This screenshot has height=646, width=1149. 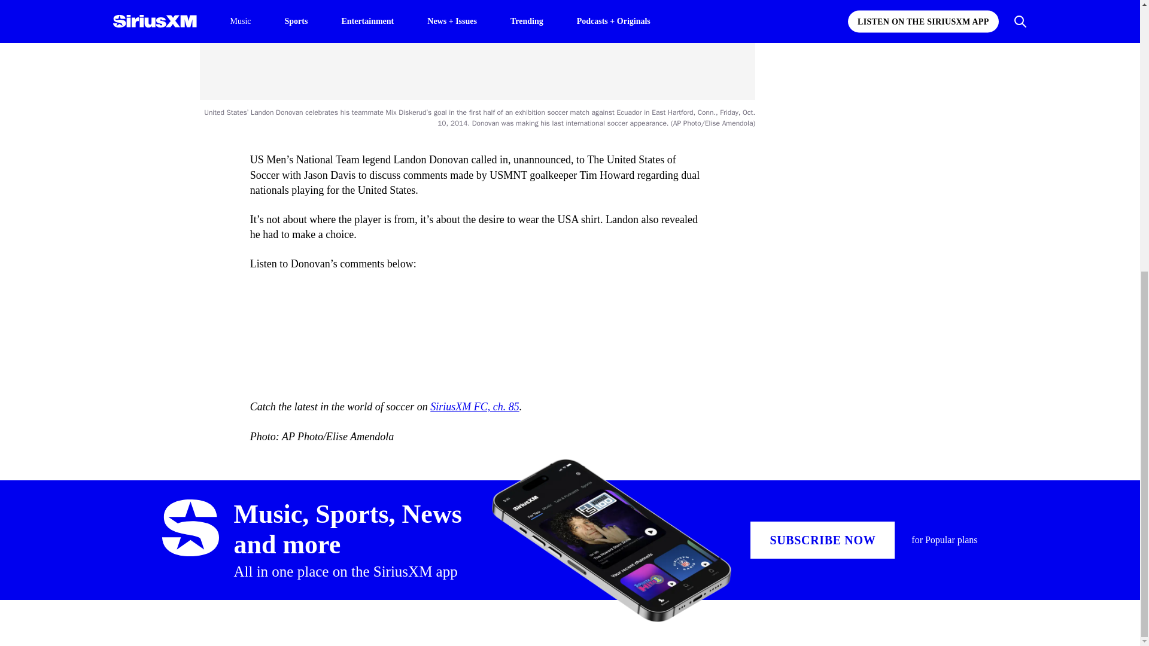 What do you see at coordinates (474, 407) in the screenshot?
I see `SiriusXM FC, ch. 85` at bounding box center [474, 407].